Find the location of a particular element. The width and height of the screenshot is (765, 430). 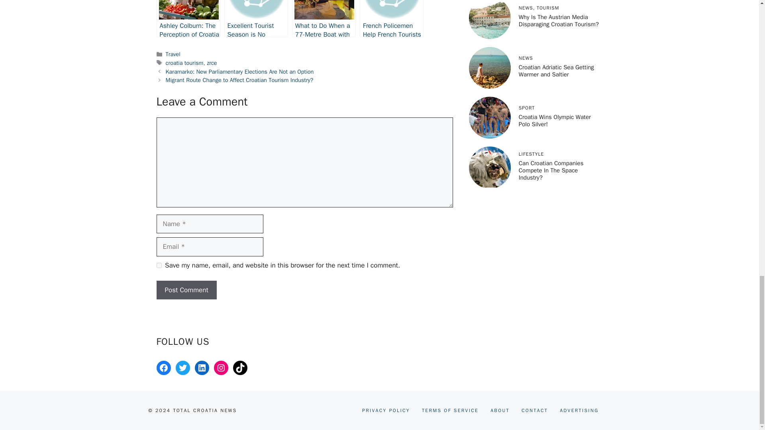

Post Comment is located at coordinates (186, 290).